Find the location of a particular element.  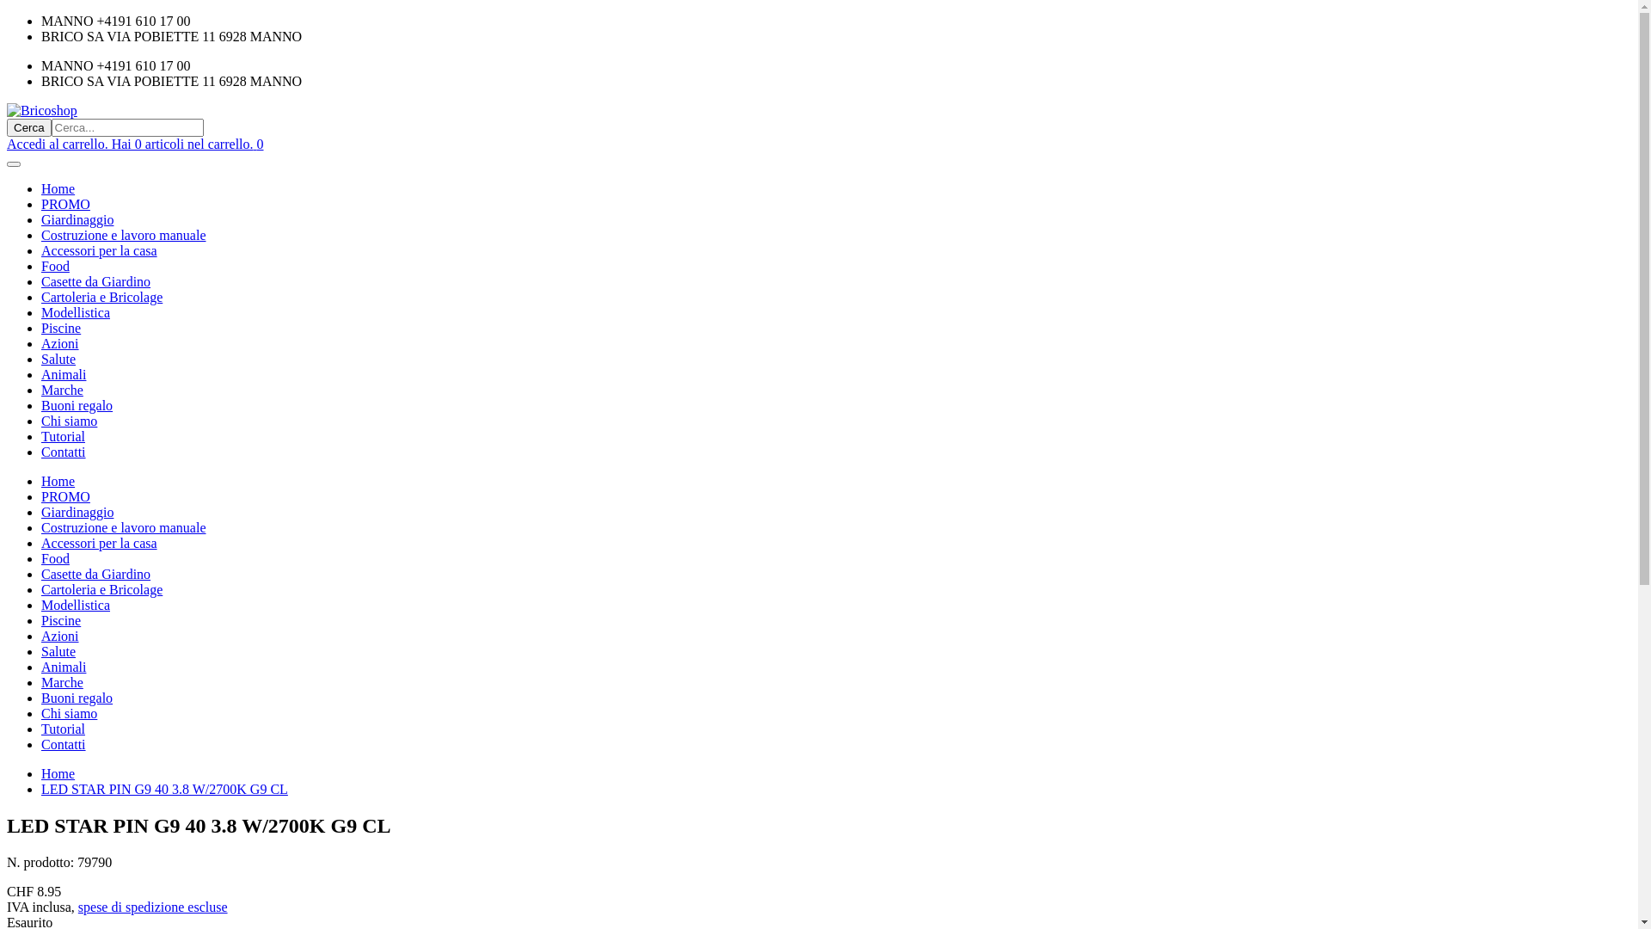

Food is located at coordinates (55, 559).